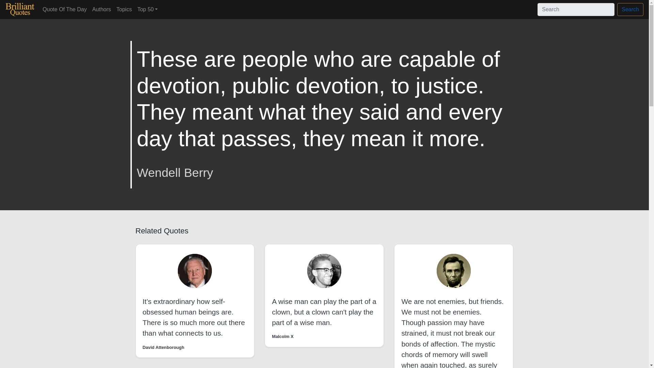 The image size is (654, 368). I want to click on Quote Of The Day, so click(65, 9).